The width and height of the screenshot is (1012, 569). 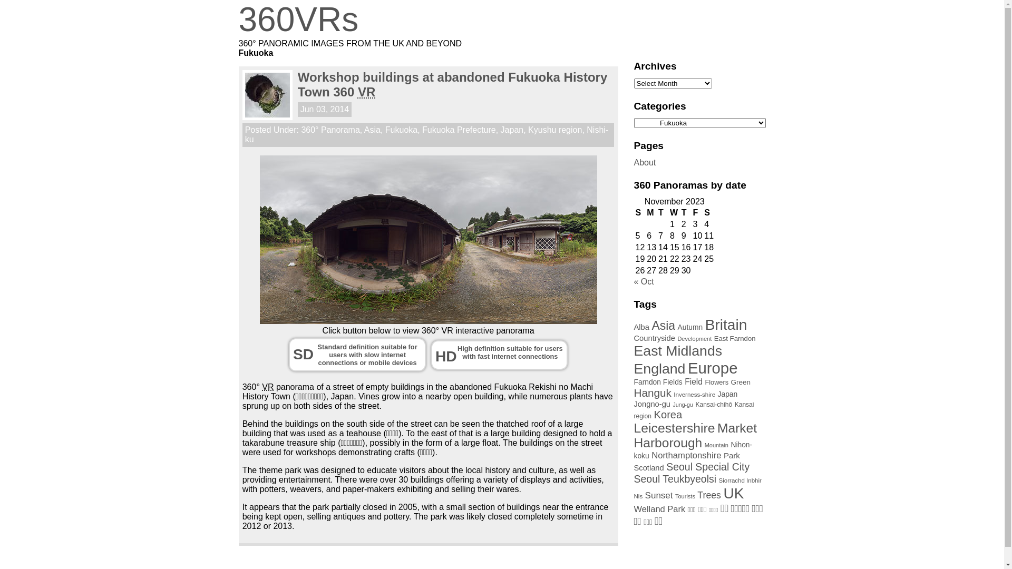 I want to click on Scotland, so click(x=648, y=468).